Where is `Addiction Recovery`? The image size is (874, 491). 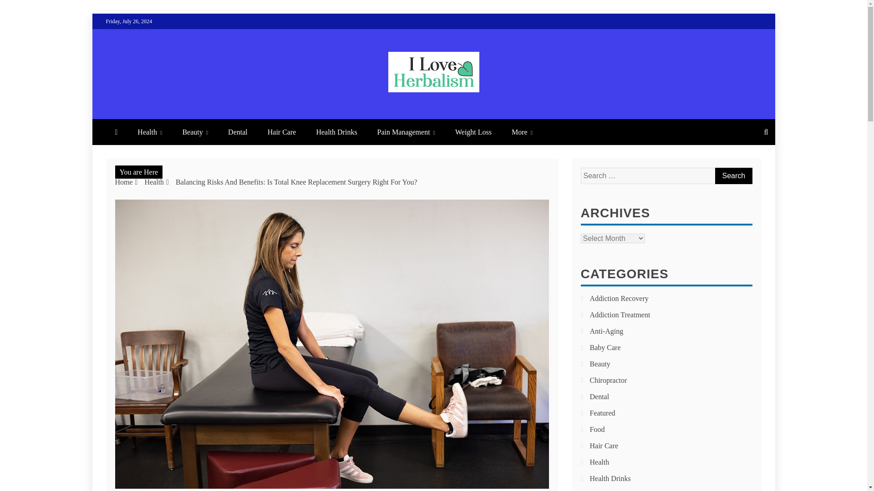 Addiction Recovery is located at coordinates (619, 298).